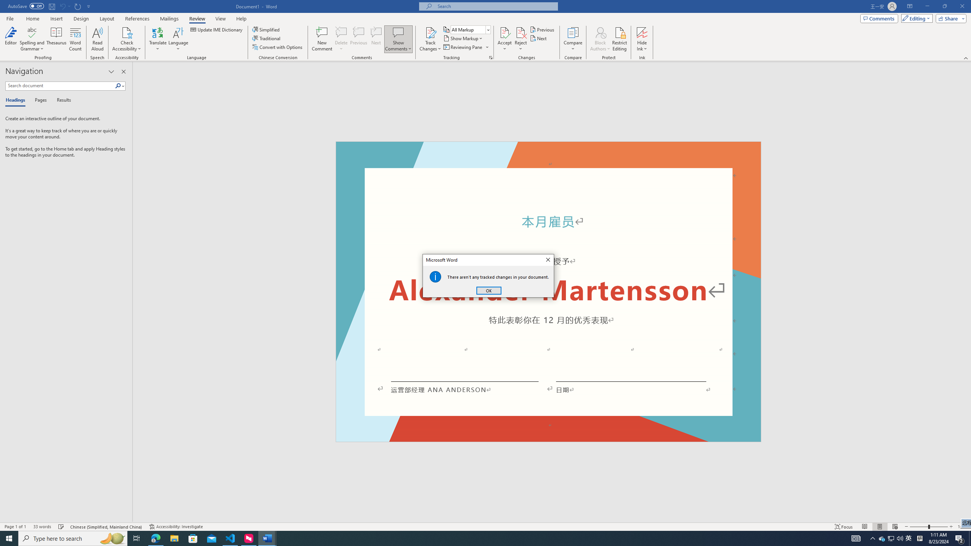 The image size is (971, 546). What do you see at coordinates (174, 538) in the screenshot?
I see `File Explorer` at bounding box center [174, 538].